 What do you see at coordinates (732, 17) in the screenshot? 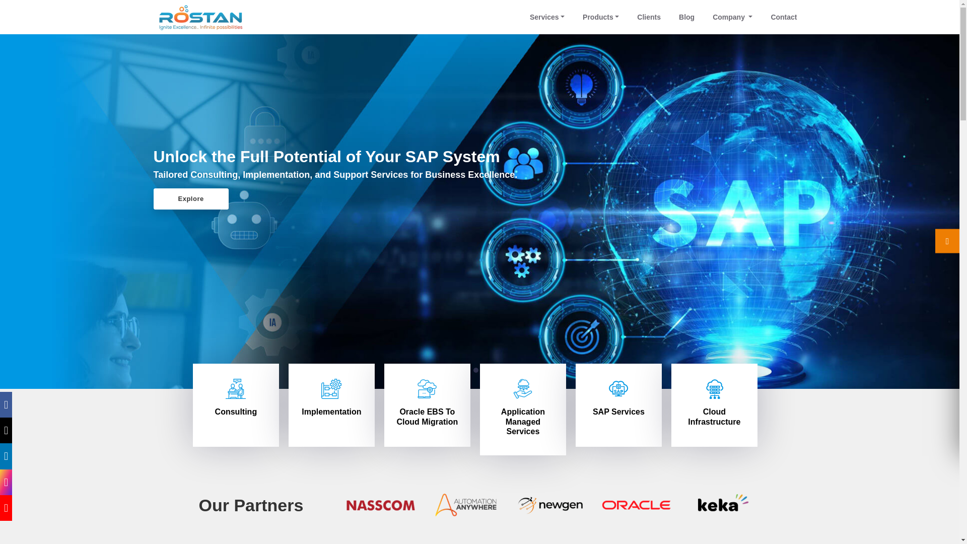
I see `Company` at bounding box center [732, 17].